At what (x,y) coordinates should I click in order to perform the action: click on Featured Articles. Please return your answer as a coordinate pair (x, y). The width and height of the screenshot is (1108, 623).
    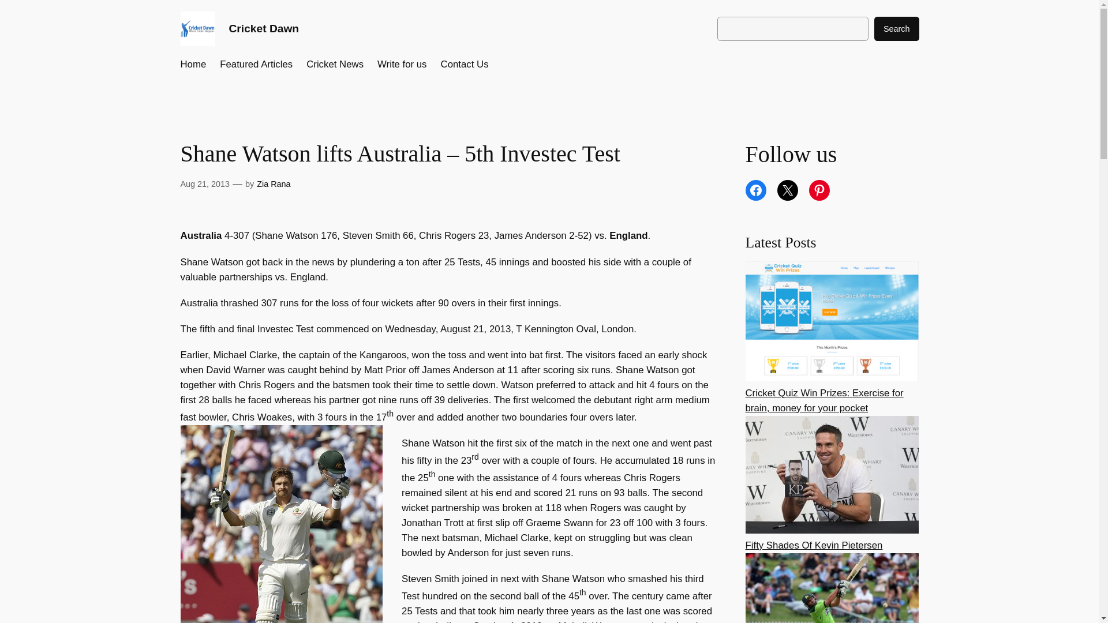
    Looking at the image, I should click on (256, 65).